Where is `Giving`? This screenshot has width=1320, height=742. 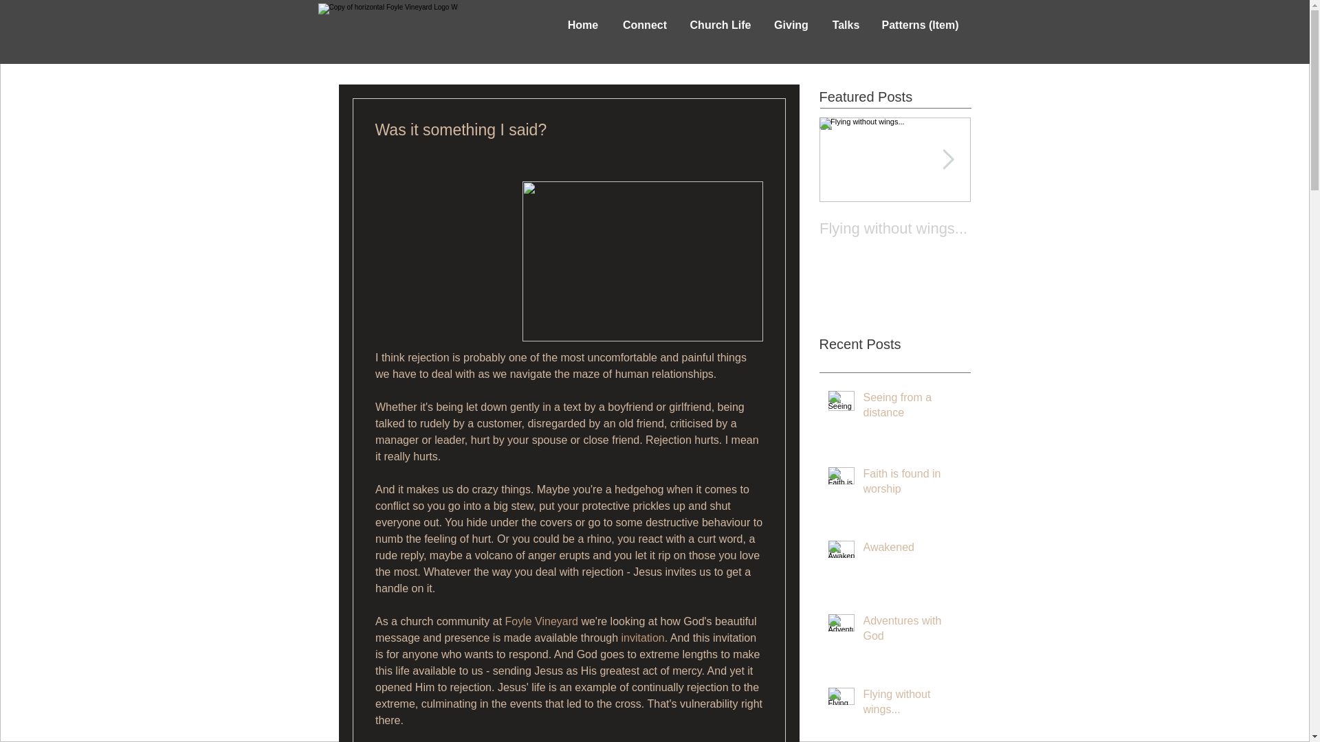
Giving is located at coordinates (912, 632).